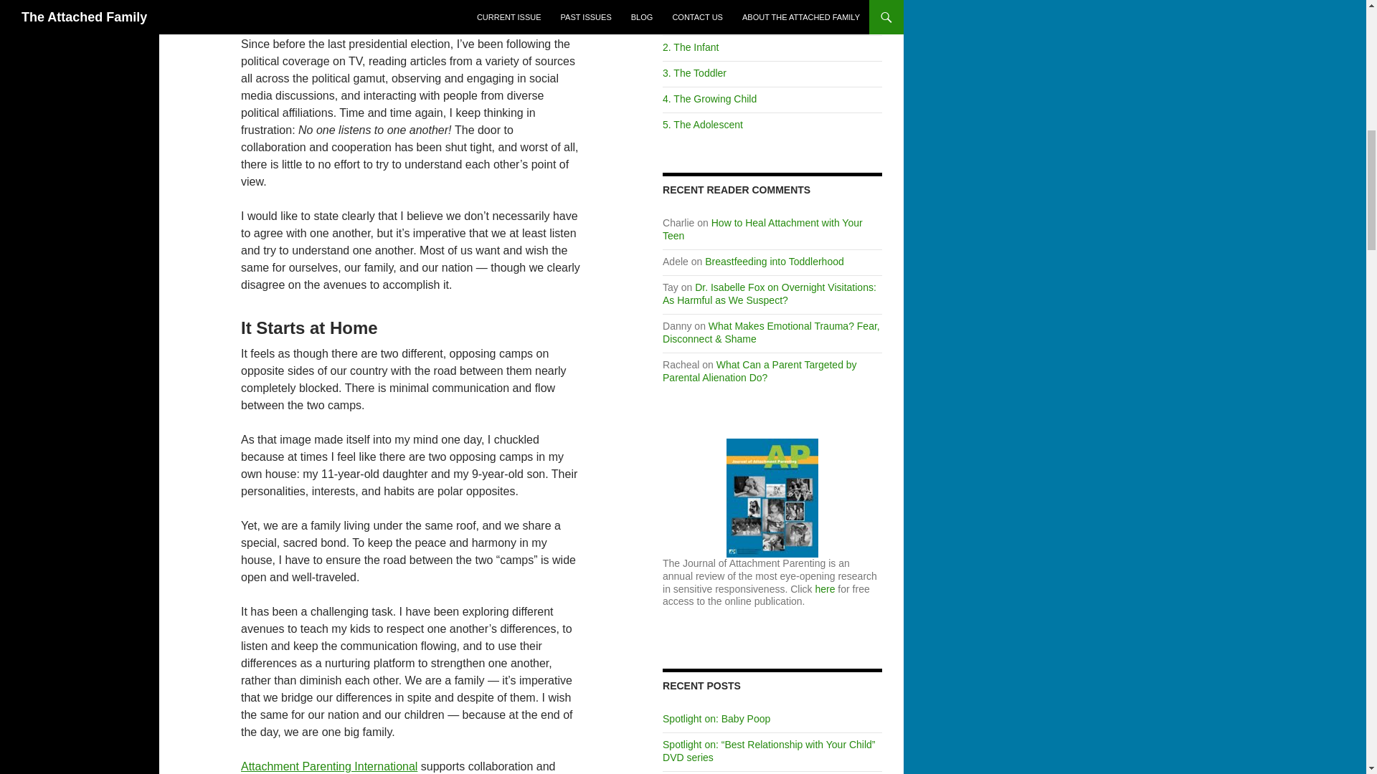  I want to click on Breastfeeding into Toddlerhood, so click(775, 261).